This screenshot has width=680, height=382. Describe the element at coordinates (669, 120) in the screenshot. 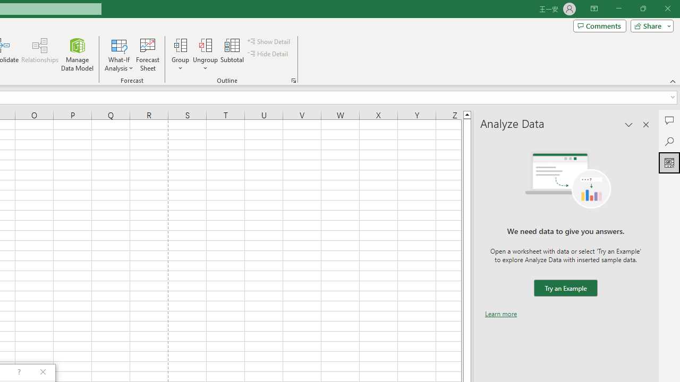

I see `Comments` at that location.